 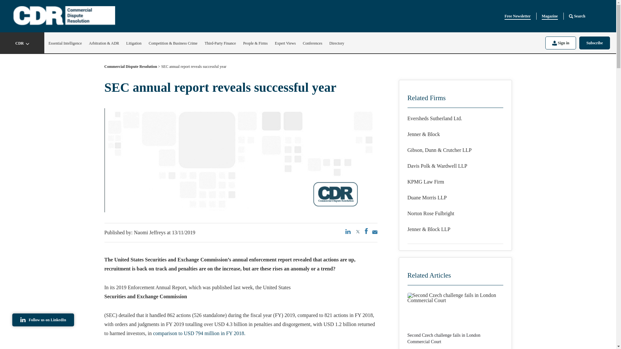 What do you see at coordinates (577, 16) in the screenshot?
I see `Search` at bounding box center [577, 16].